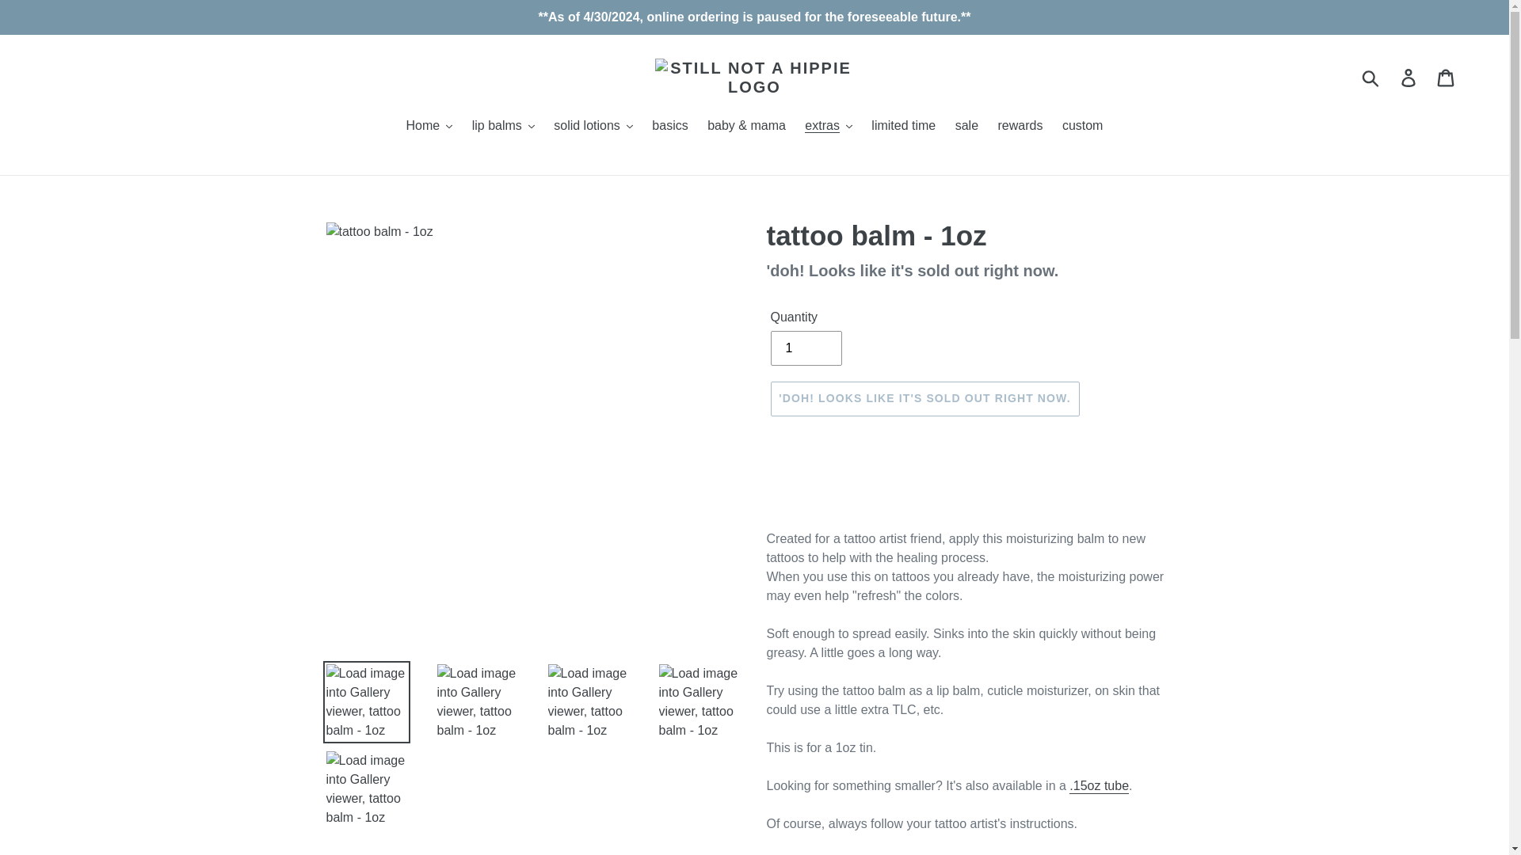 The height and width of the screenshot is (855, 1521). Describe the element at coordinates (1098, 786) in the screenshot. I see `Still Not A Hippie's tattoo balm tube` at that location.